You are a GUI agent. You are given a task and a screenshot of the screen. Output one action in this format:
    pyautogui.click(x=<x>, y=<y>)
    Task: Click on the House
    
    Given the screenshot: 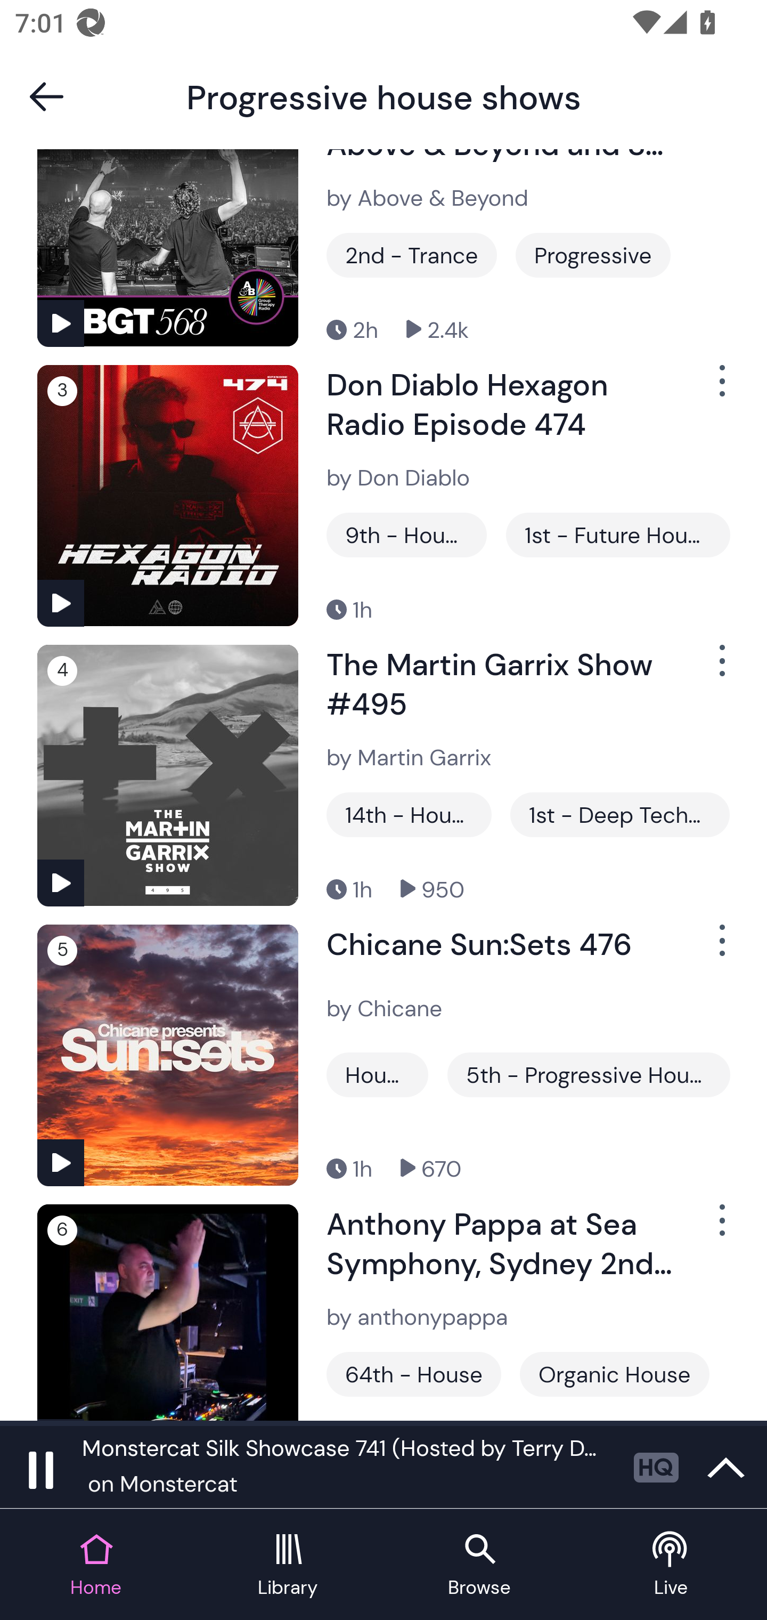 What is the action you would take?
    pyautogui.click(x=377, y=1075)
    